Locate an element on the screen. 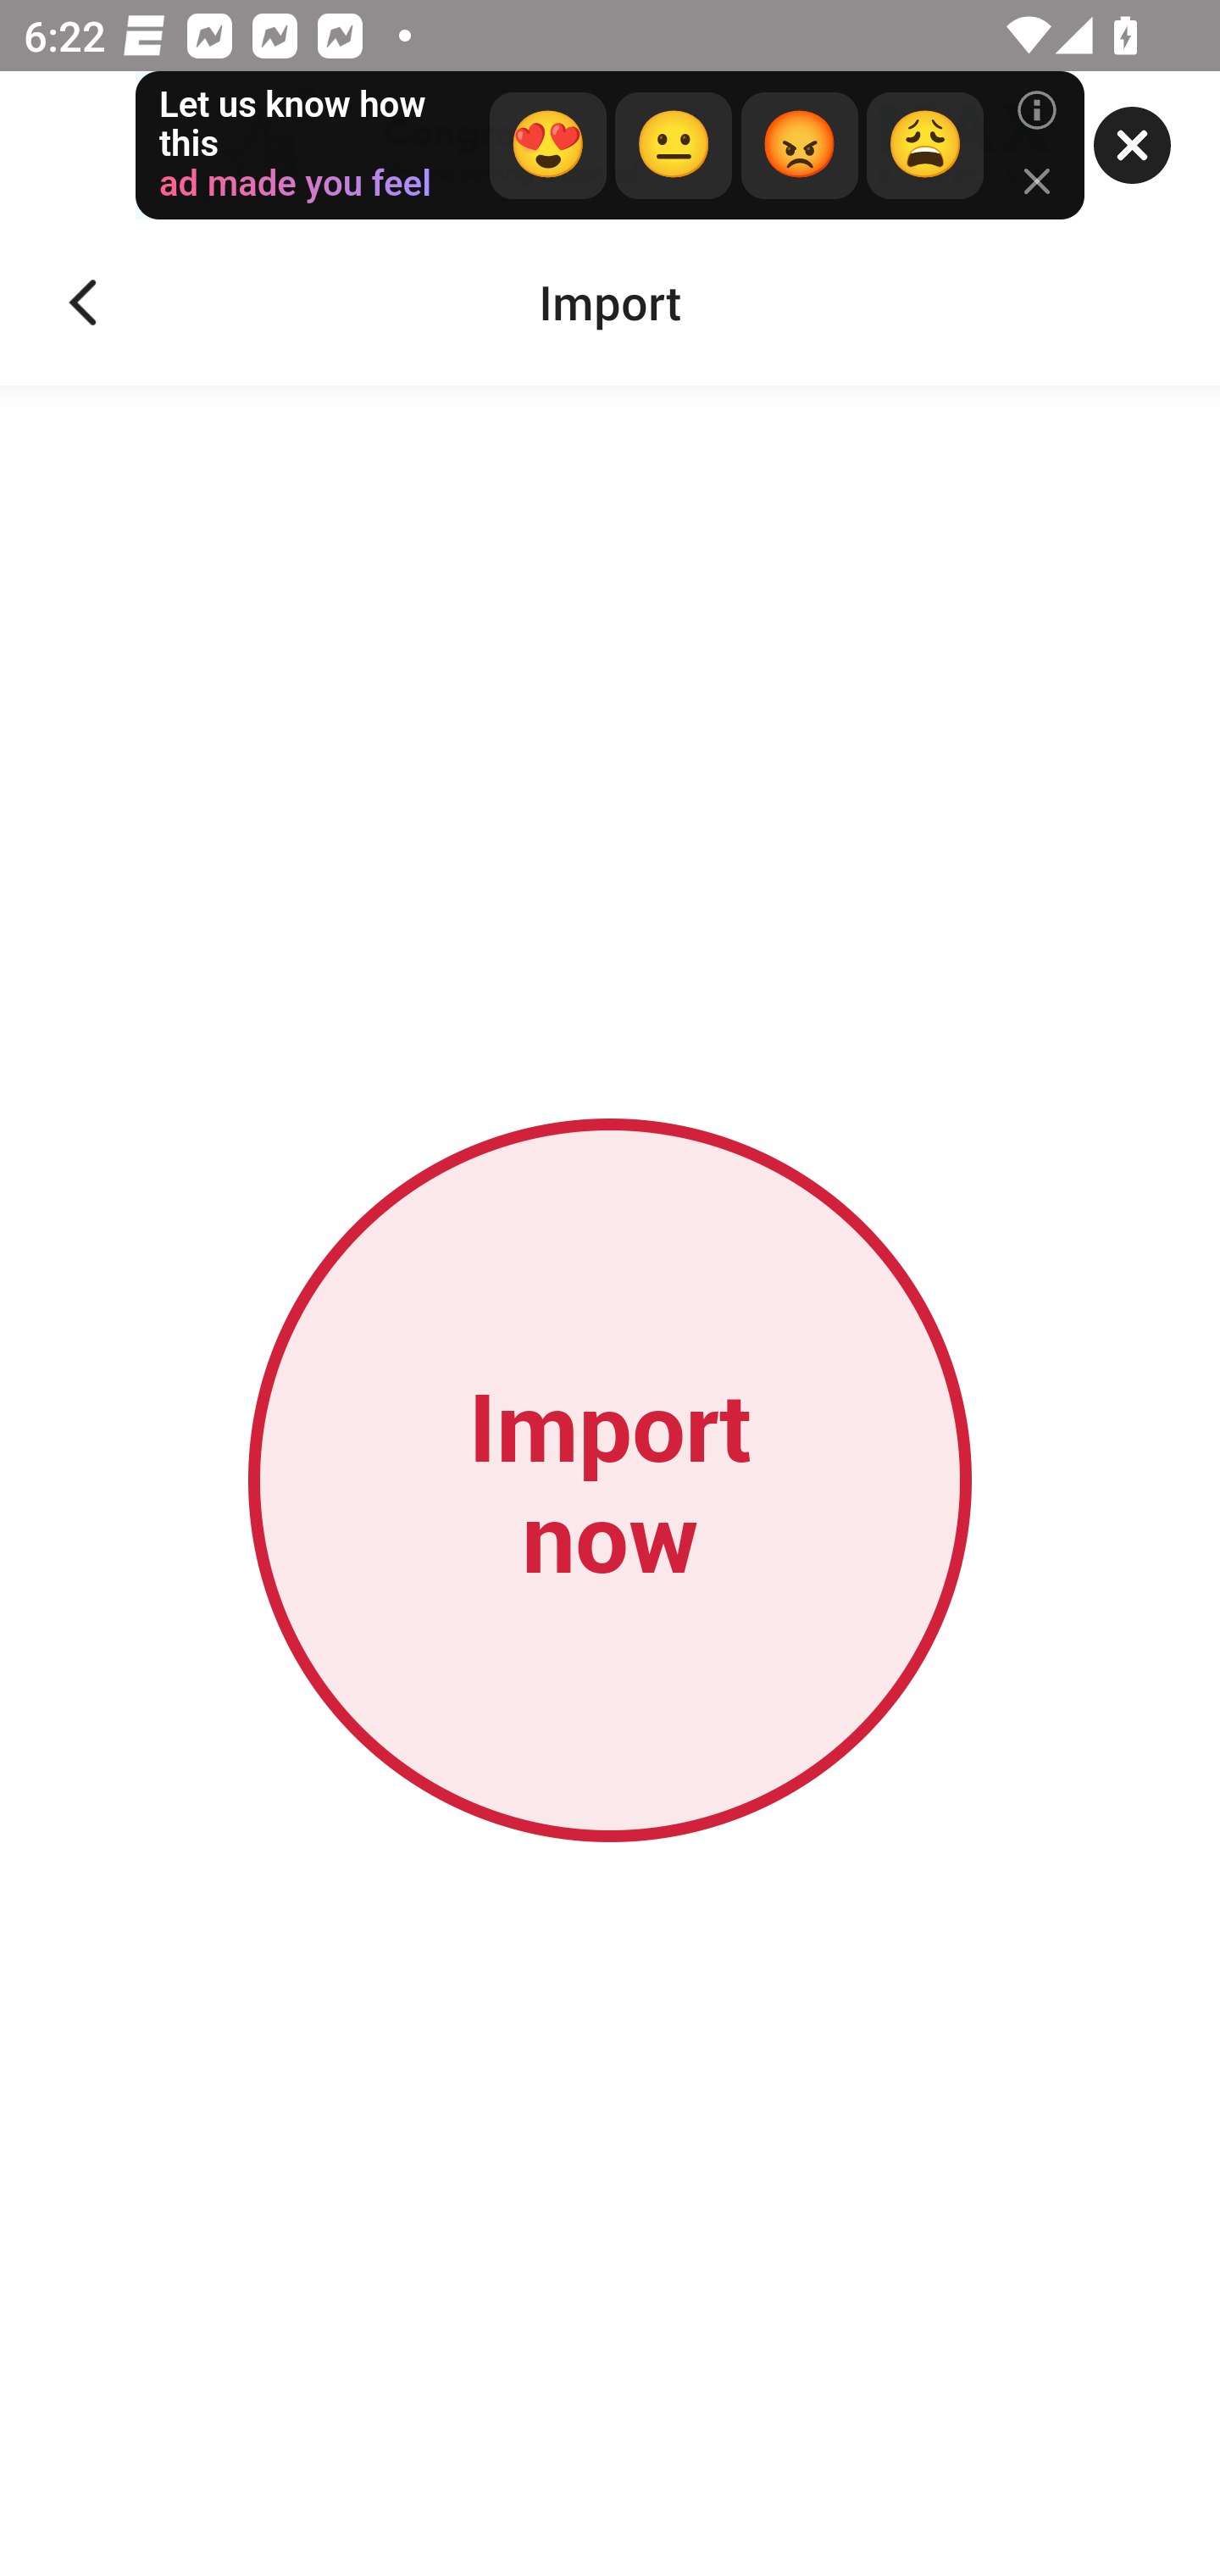 The width and height of the screenshot is (1220, 2576). app-monetization is located at coordinates (610, 147).